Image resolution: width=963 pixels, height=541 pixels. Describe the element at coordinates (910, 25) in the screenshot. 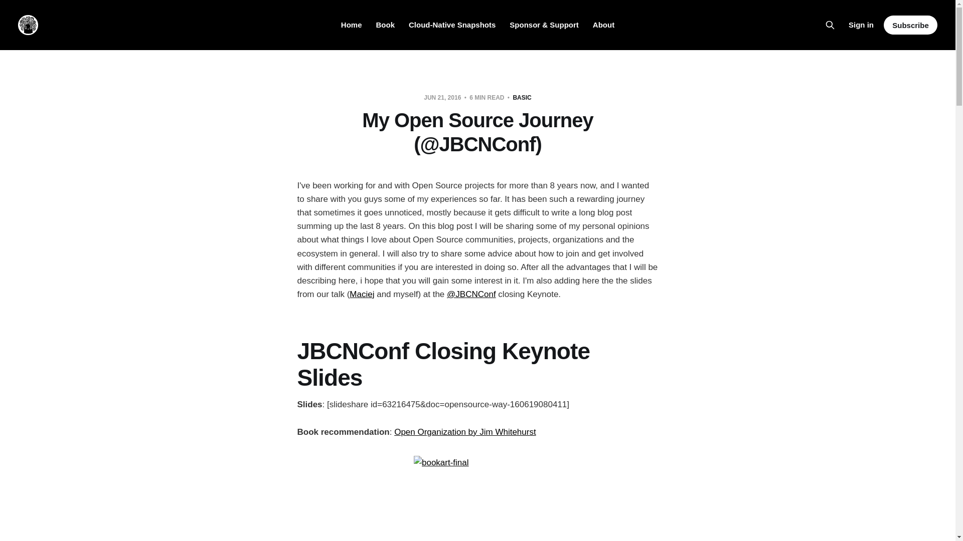

I see `Subscribe` at that location.